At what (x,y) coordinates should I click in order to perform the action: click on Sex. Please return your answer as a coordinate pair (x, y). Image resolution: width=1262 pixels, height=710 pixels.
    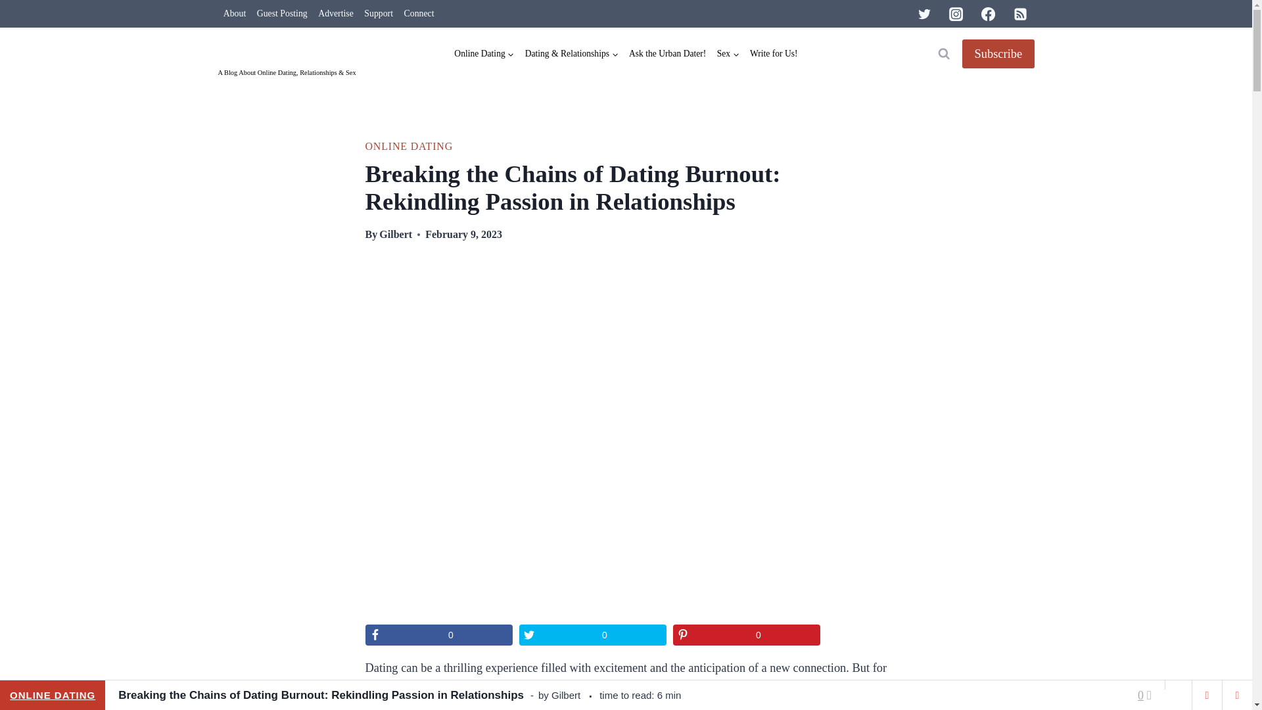
    Looking at the image, I should click on (728, 54).